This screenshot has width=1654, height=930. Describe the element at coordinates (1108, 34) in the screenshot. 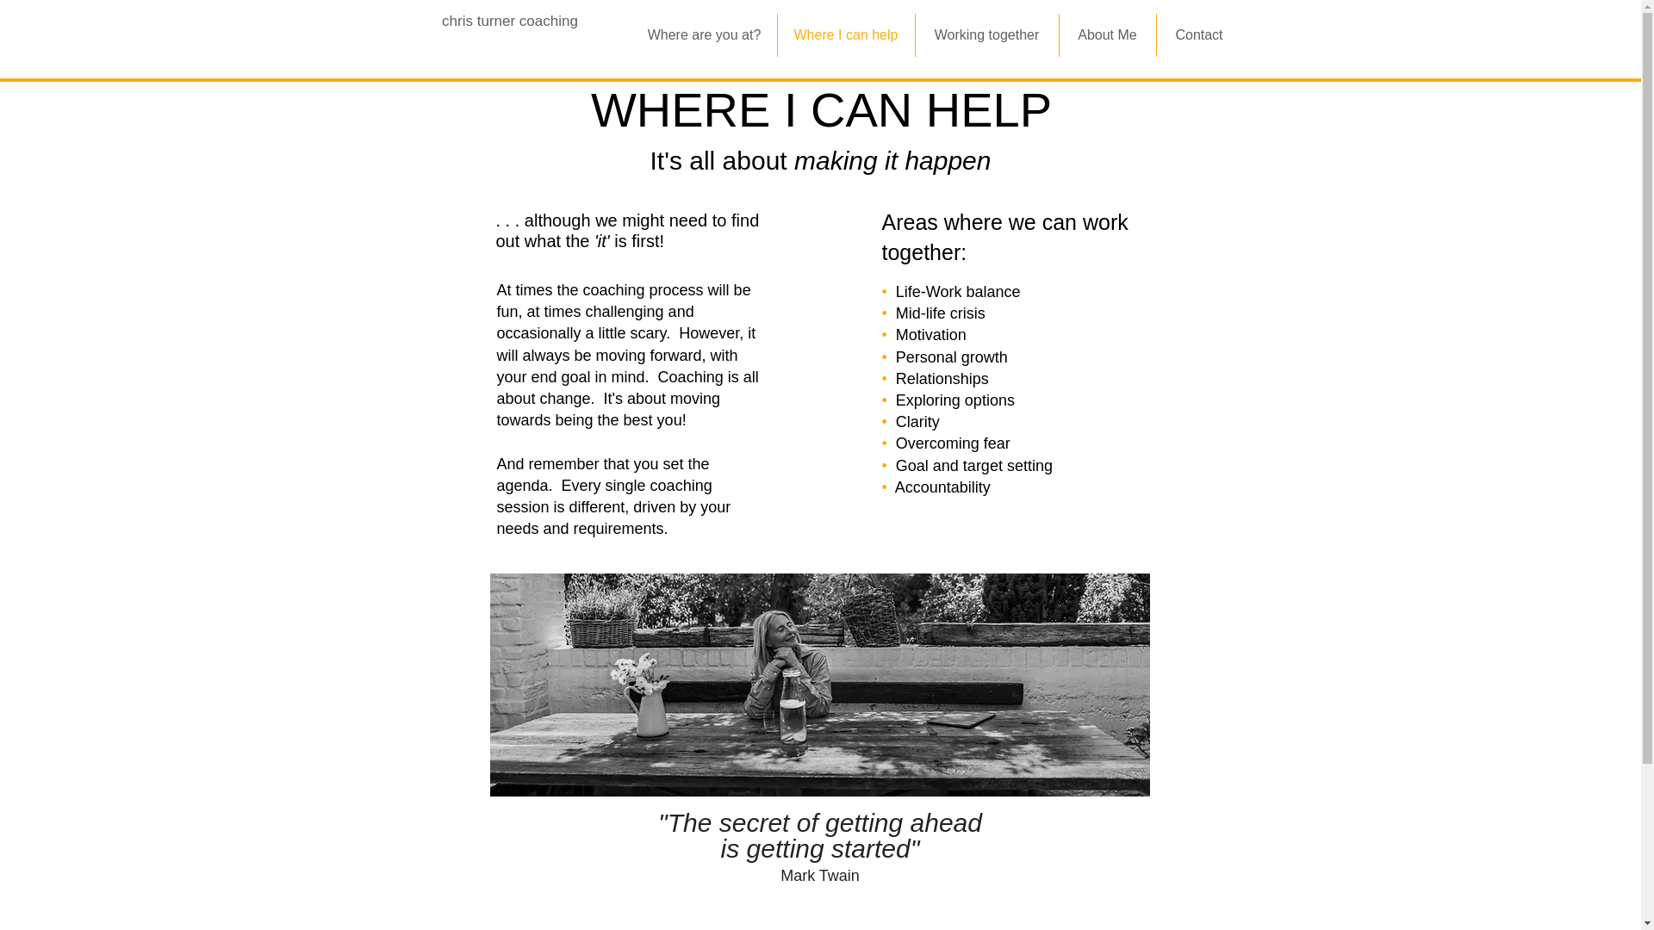

I see `About Me` at that location.